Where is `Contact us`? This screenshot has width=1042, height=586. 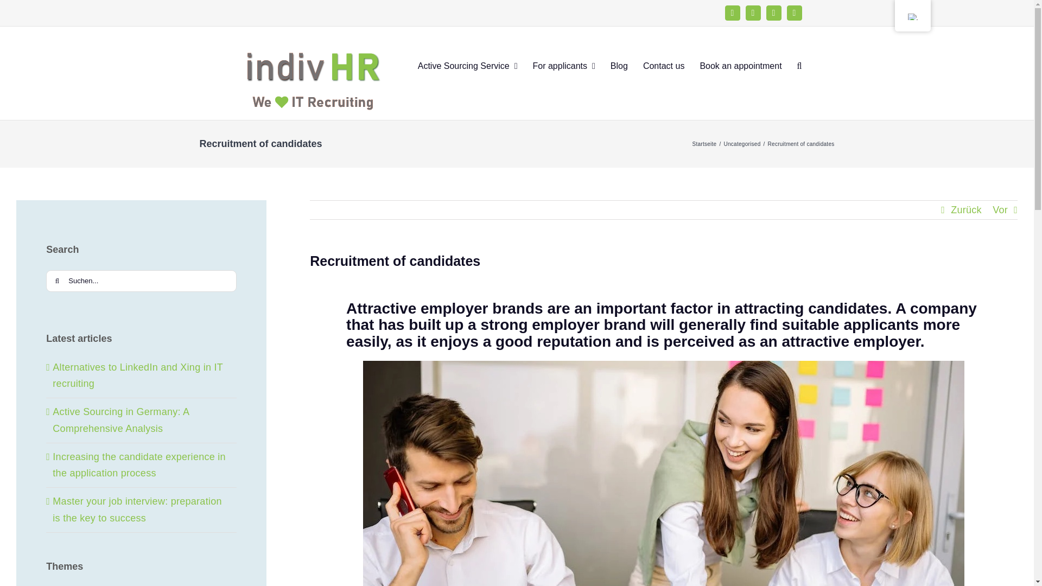
Contact us is located at coordinates (663, 65).